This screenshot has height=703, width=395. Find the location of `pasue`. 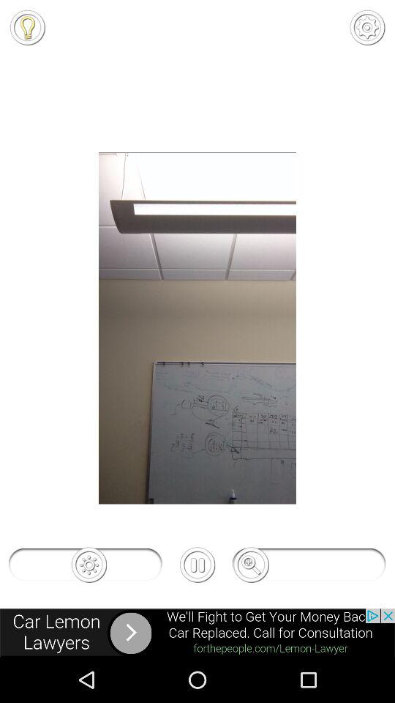

pasue is located at coordinates (197, 565).